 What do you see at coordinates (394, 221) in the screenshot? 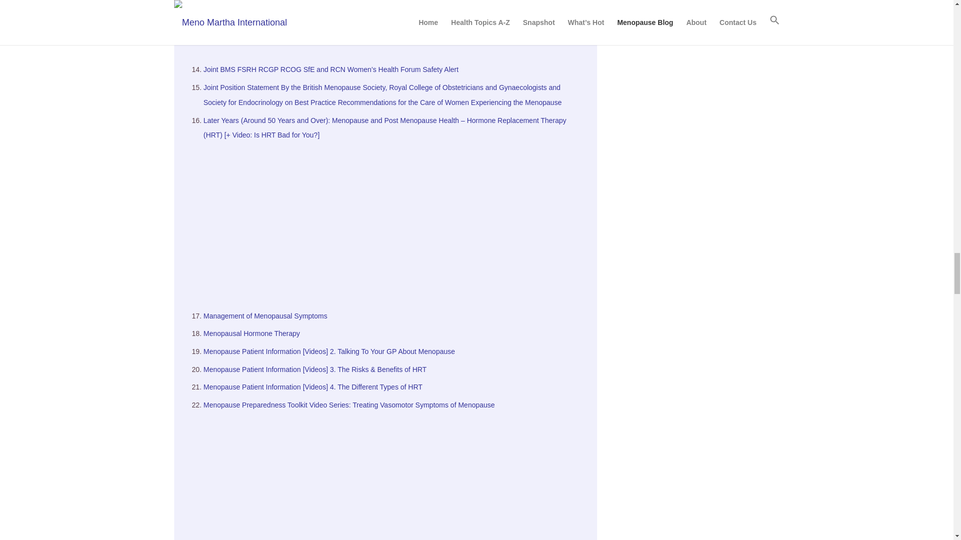
I see `YouTube video player` at bounding box center [394, 221].